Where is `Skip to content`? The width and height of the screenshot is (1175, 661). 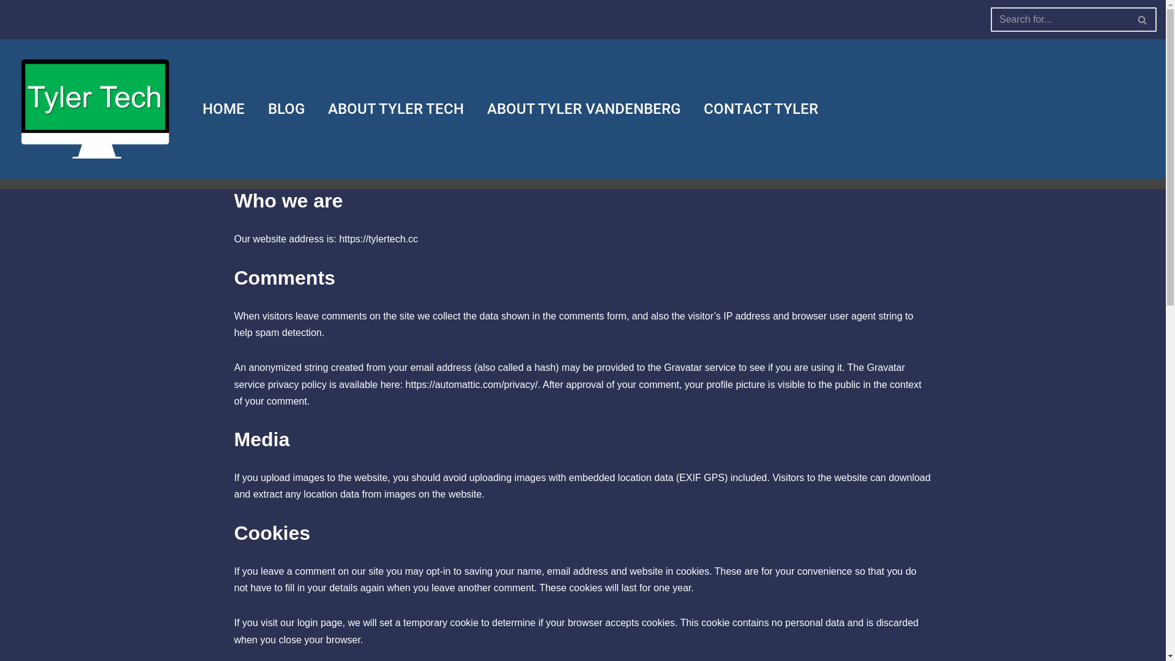
Skip to content is located at coordinates (9, 26).